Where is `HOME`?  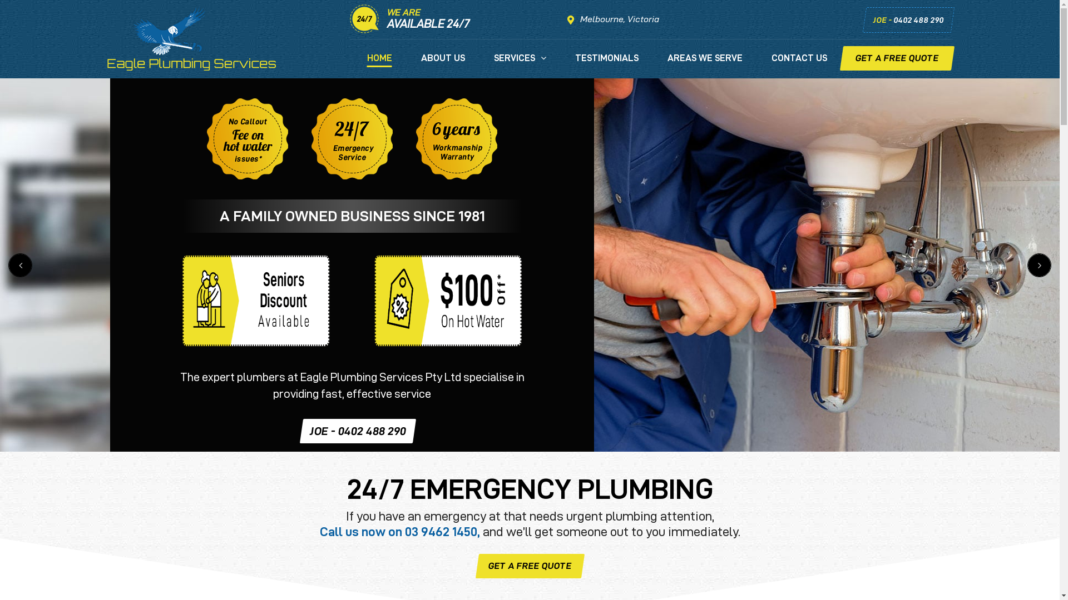 HOME is located at coordinates (379, 65).